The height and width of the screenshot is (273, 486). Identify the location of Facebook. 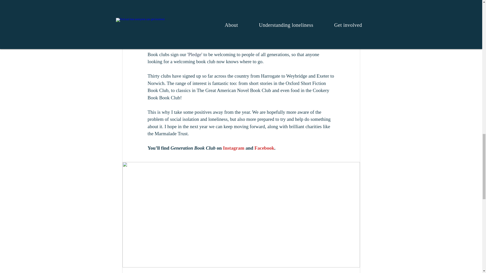
(264, 148).